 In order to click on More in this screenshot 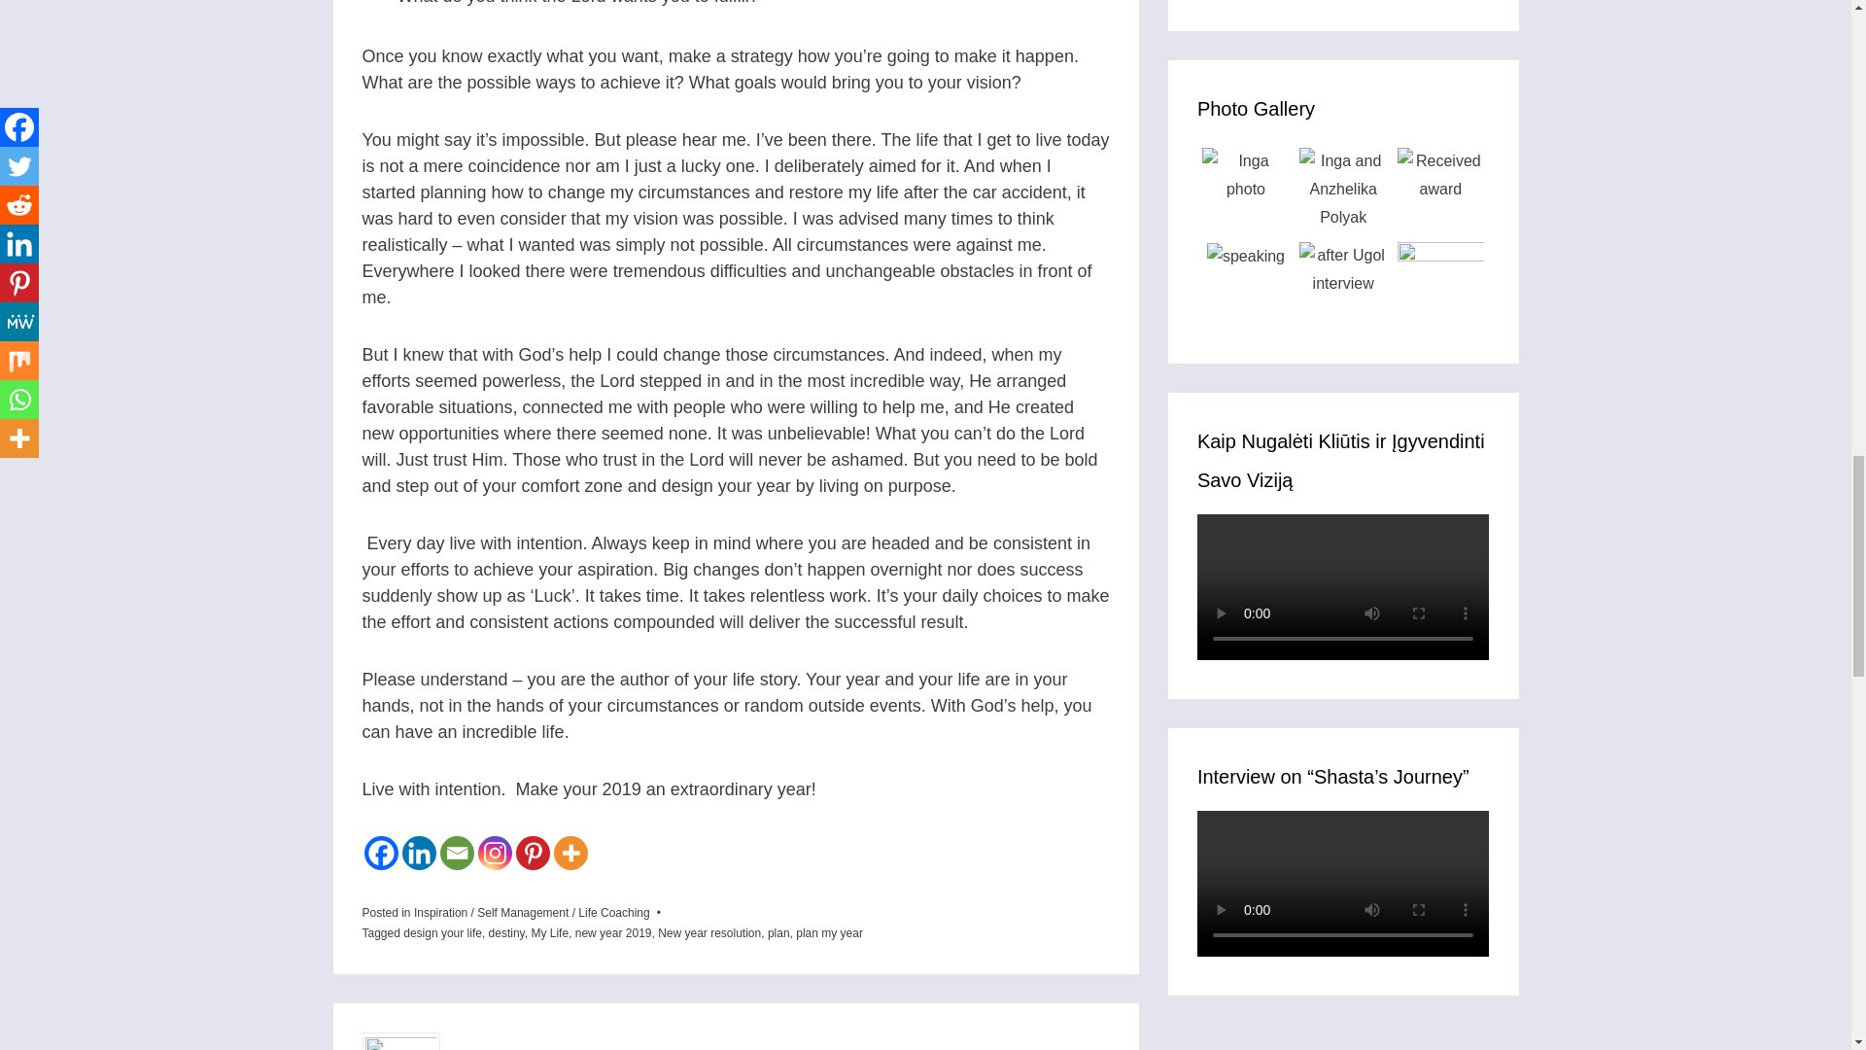, I will do `click(570, 853)`.